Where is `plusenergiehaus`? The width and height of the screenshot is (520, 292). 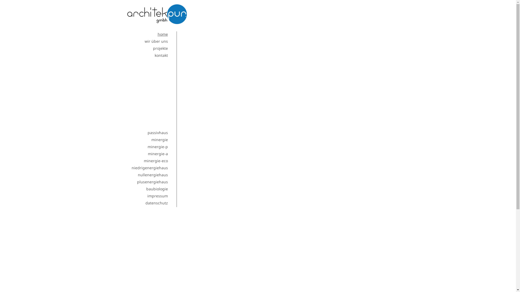 plusenergiehaus is located at coordinates (152, 182).